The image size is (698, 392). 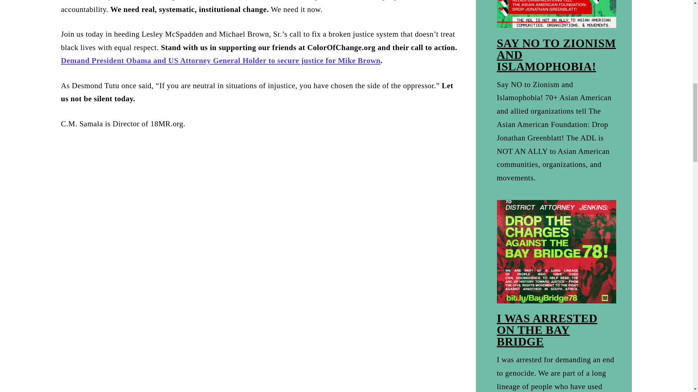 I want to click on SAY NO TO ZIONISM AND ISLAMOPHOBIA!, so click(x=557, y=54).